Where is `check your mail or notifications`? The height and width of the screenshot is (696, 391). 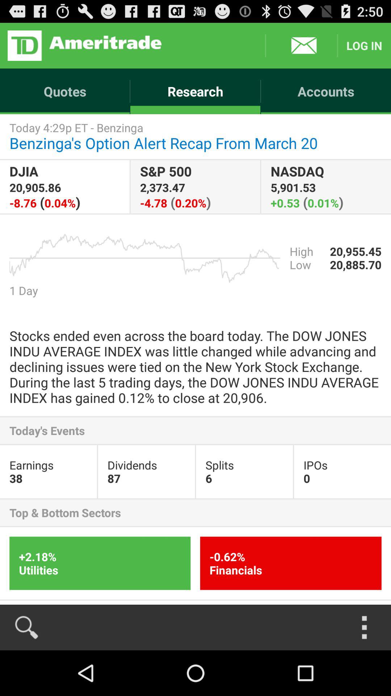
check your mail or notifications is located at coordinates (301, 46).